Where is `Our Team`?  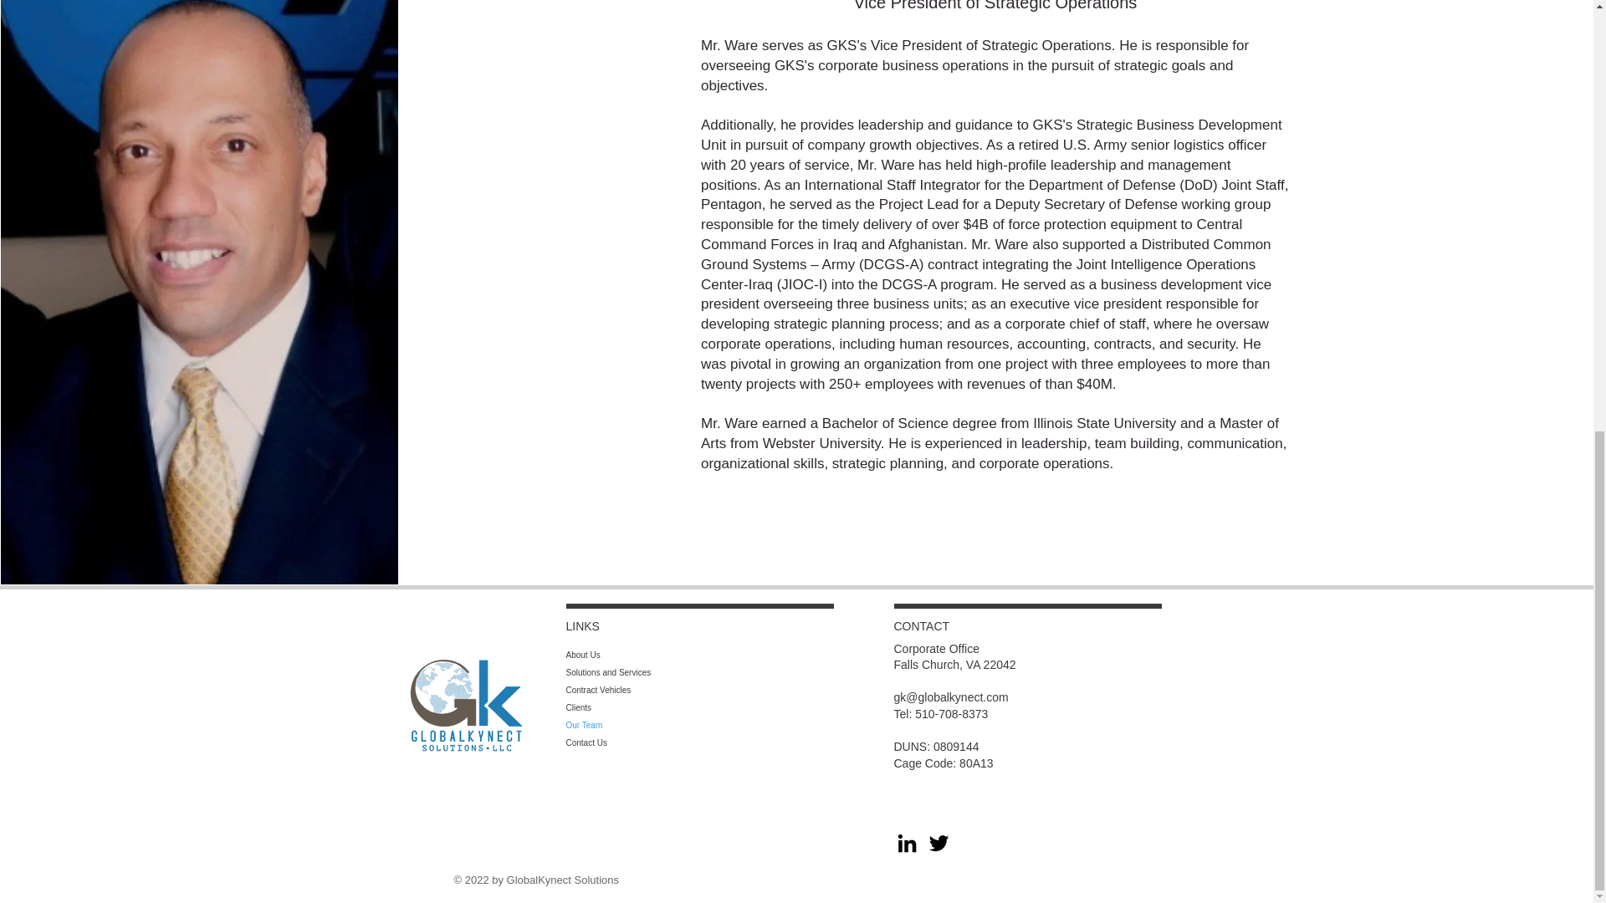 Our Team is located at coordinates (629, 726).